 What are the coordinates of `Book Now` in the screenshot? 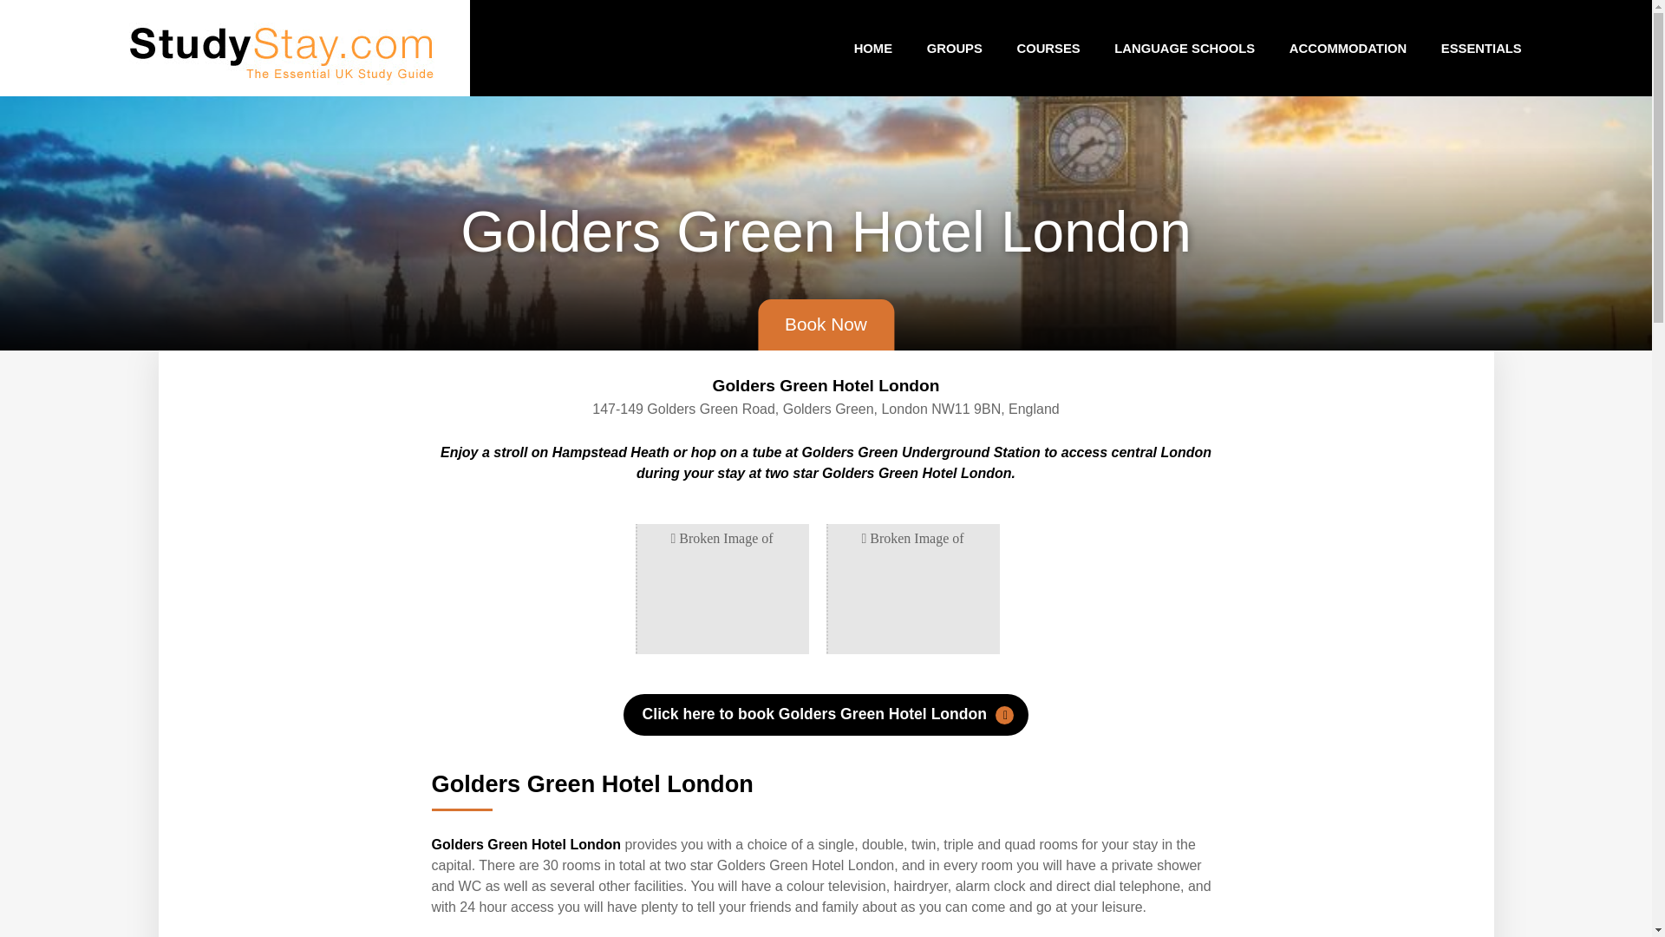 It's located at (826, 324).